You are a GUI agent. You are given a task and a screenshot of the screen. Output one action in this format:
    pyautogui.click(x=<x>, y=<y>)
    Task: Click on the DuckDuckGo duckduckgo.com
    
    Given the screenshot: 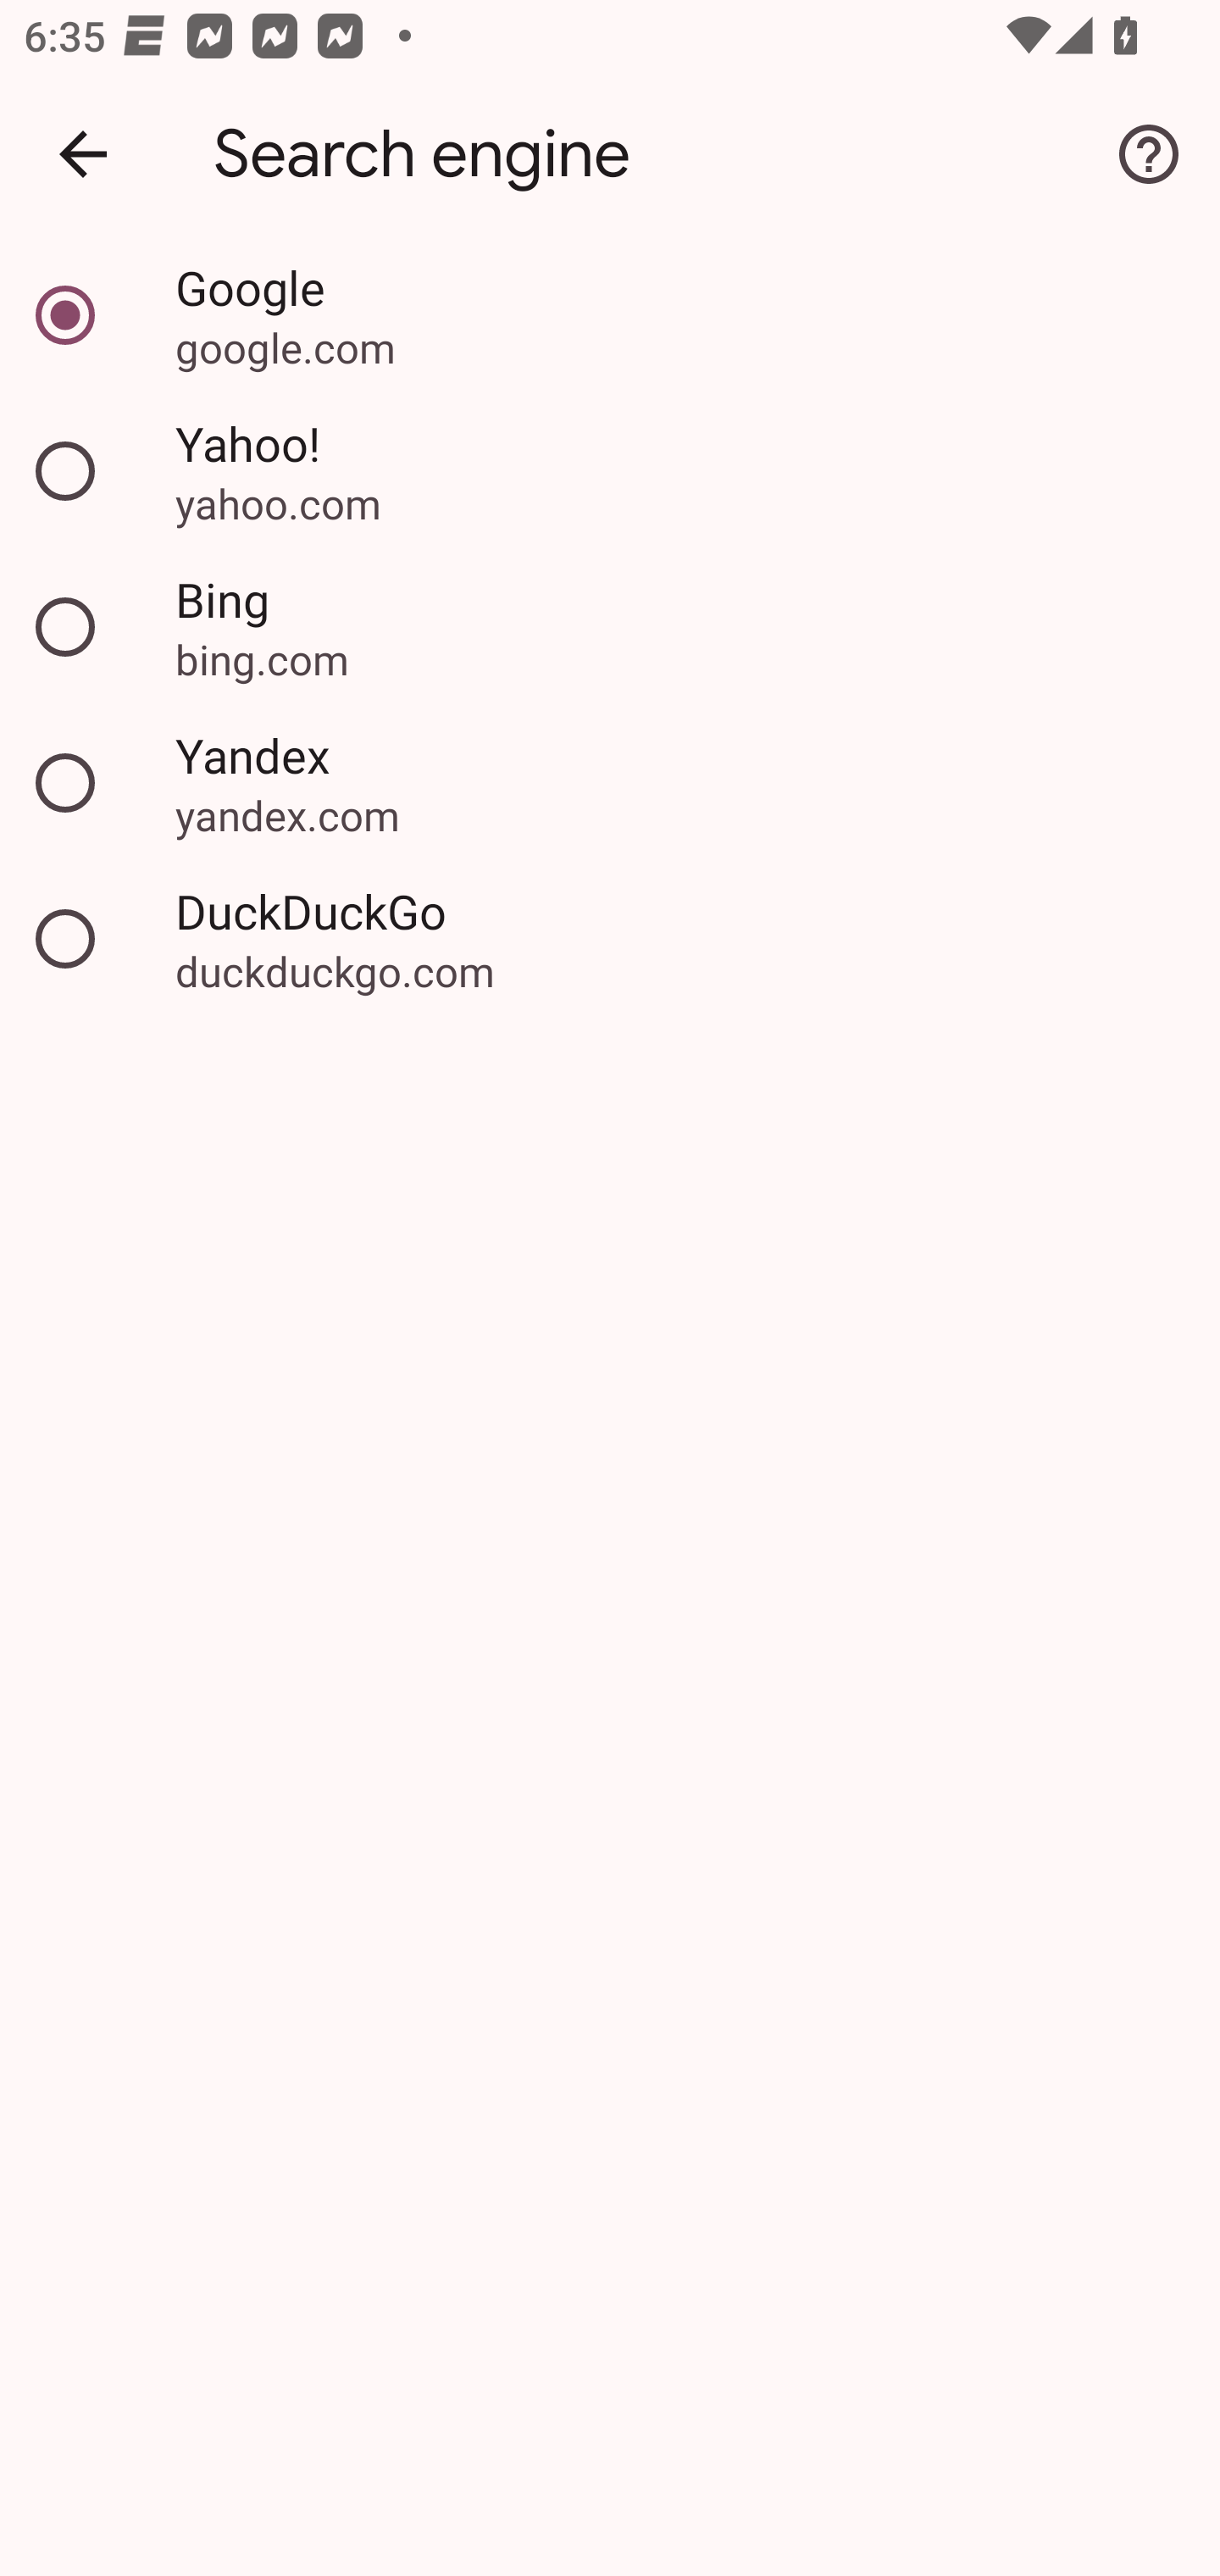 What is the action you would take?
    pyautogui.click(x=610, y=939)
    